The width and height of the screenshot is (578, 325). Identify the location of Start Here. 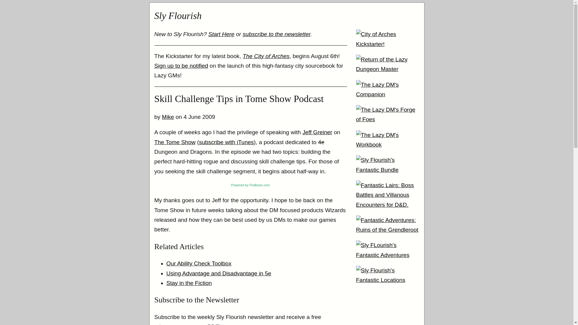
(221, 34).